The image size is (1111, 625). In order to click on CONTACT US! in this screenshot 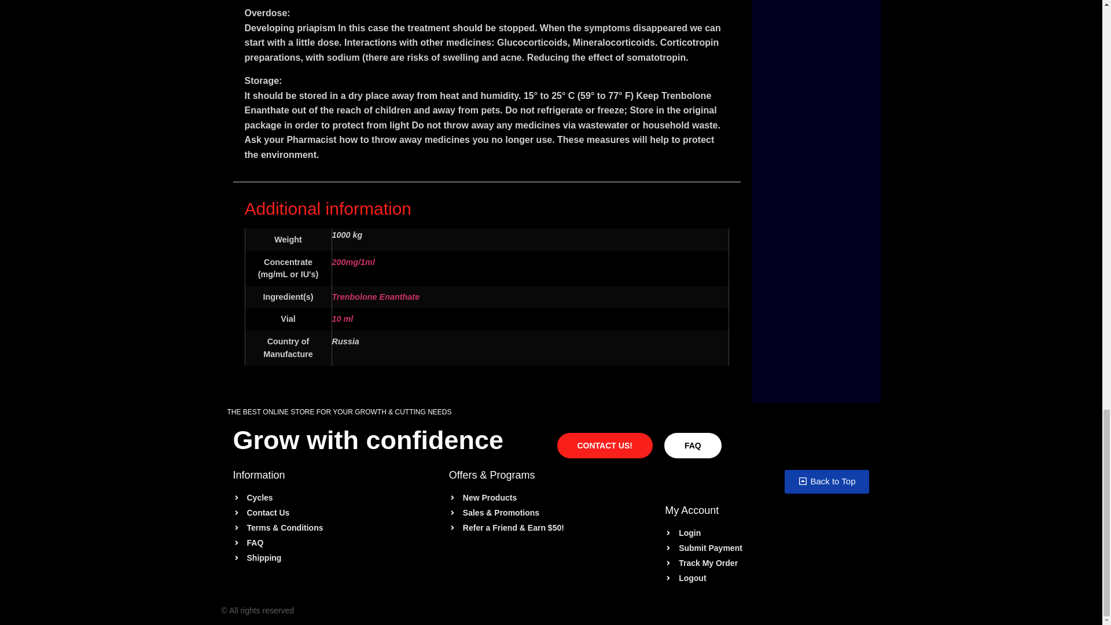, I will do `click(604, 444)`.